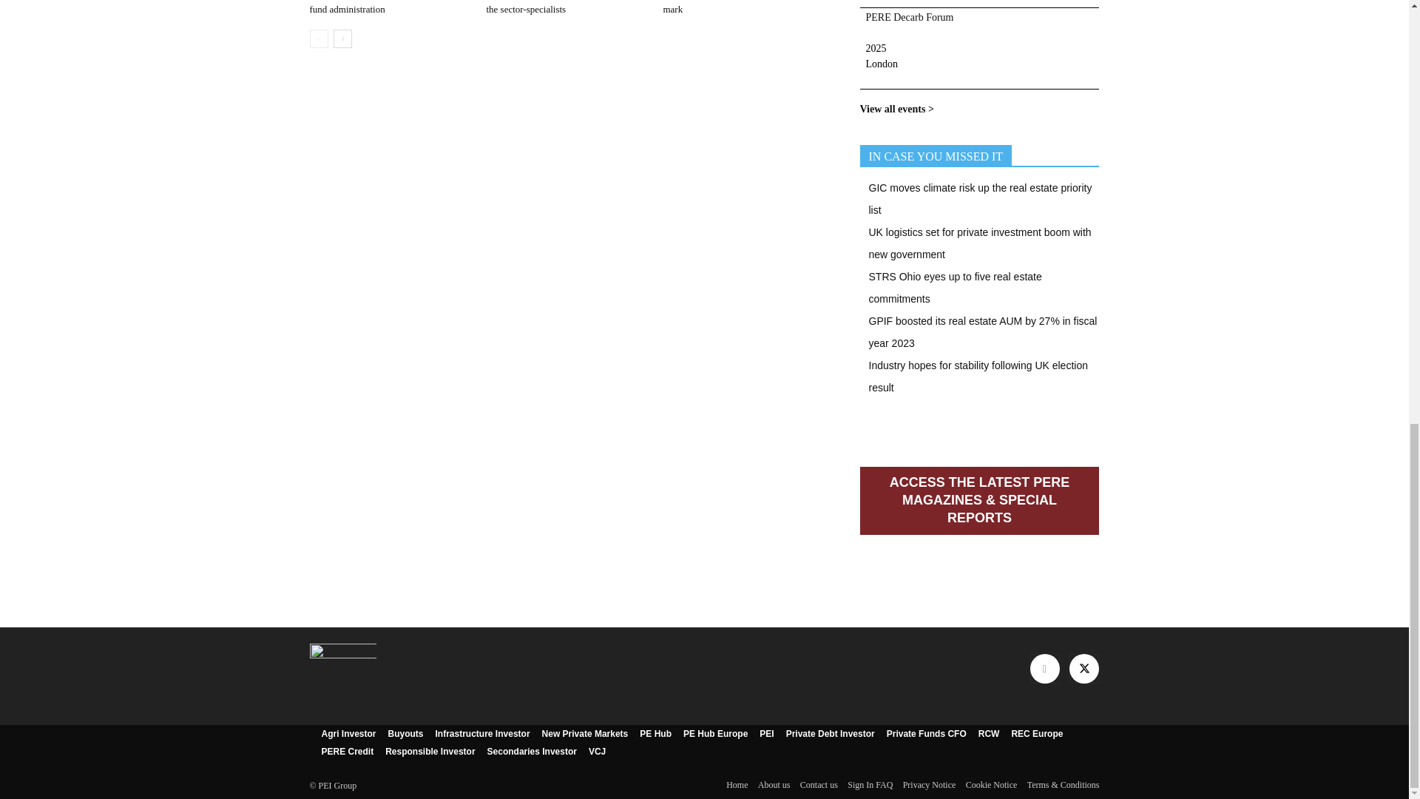  Describe the element at coordinates (560, 7) in the screenshot. I see `Deep Dive: Why 2024 looks bright for the sector-specialists` at that location.